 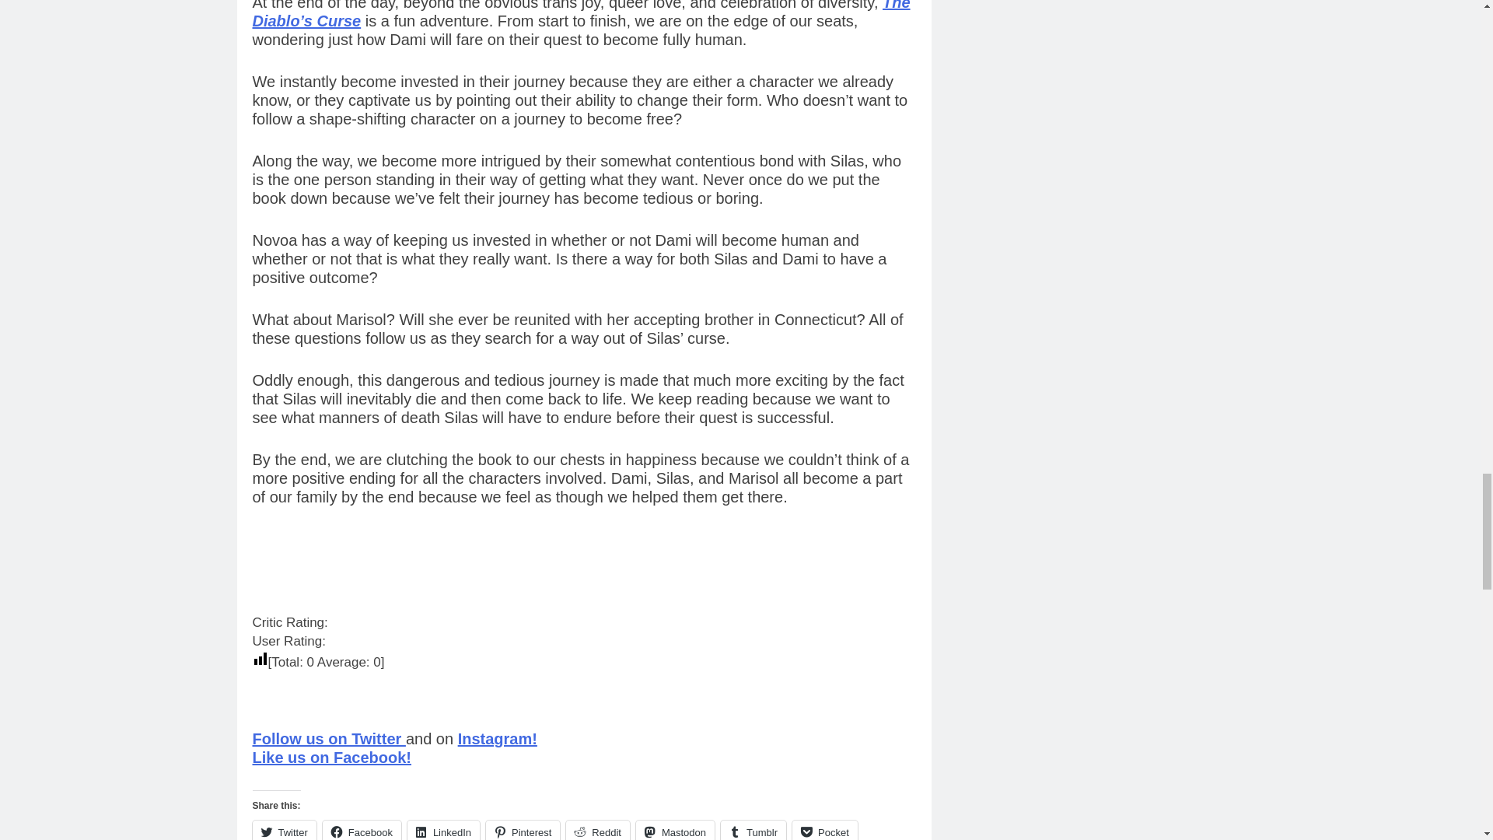 I want to click on Click to share on Reddit, so click(x=597, y=831).